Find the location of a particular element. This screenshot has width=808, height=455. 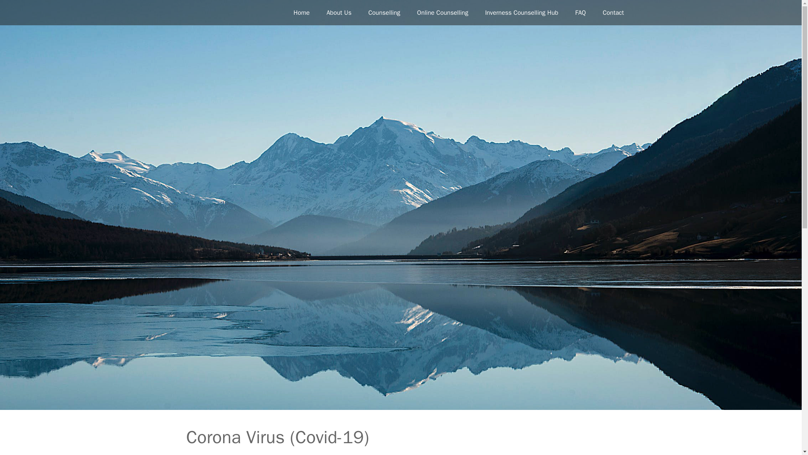

Inverness Counselling Hub is located at coordinates (522, 13).